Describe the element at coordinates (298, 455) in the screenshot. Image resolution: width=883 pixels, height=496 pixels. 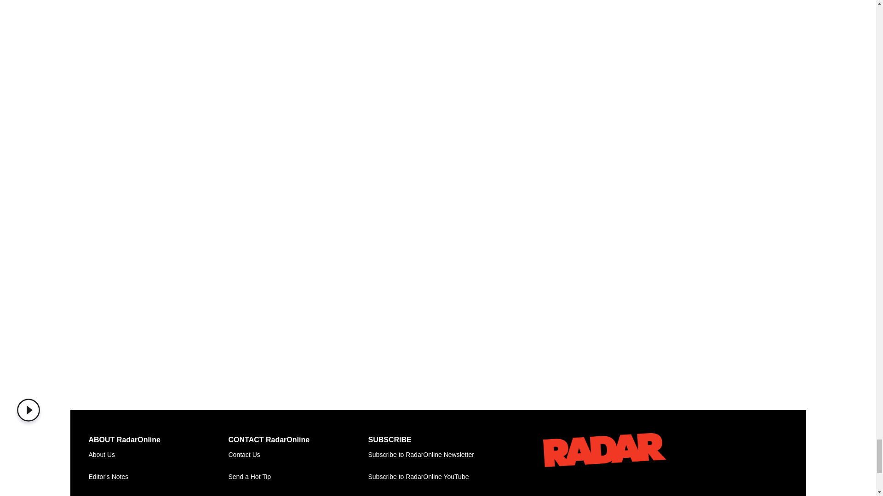
I see `Contact Us` at that location.